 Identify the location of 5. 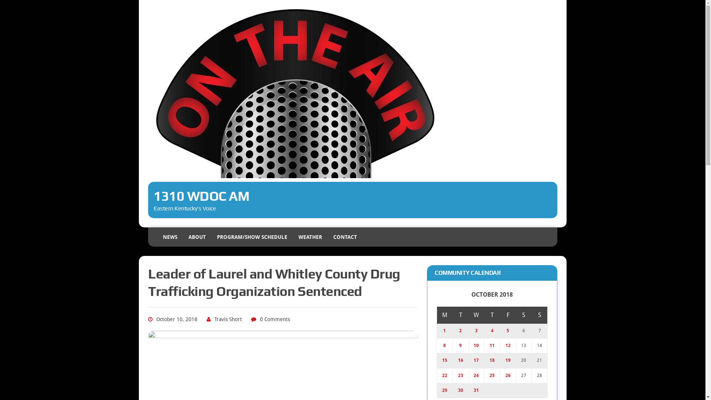
(508, 331).